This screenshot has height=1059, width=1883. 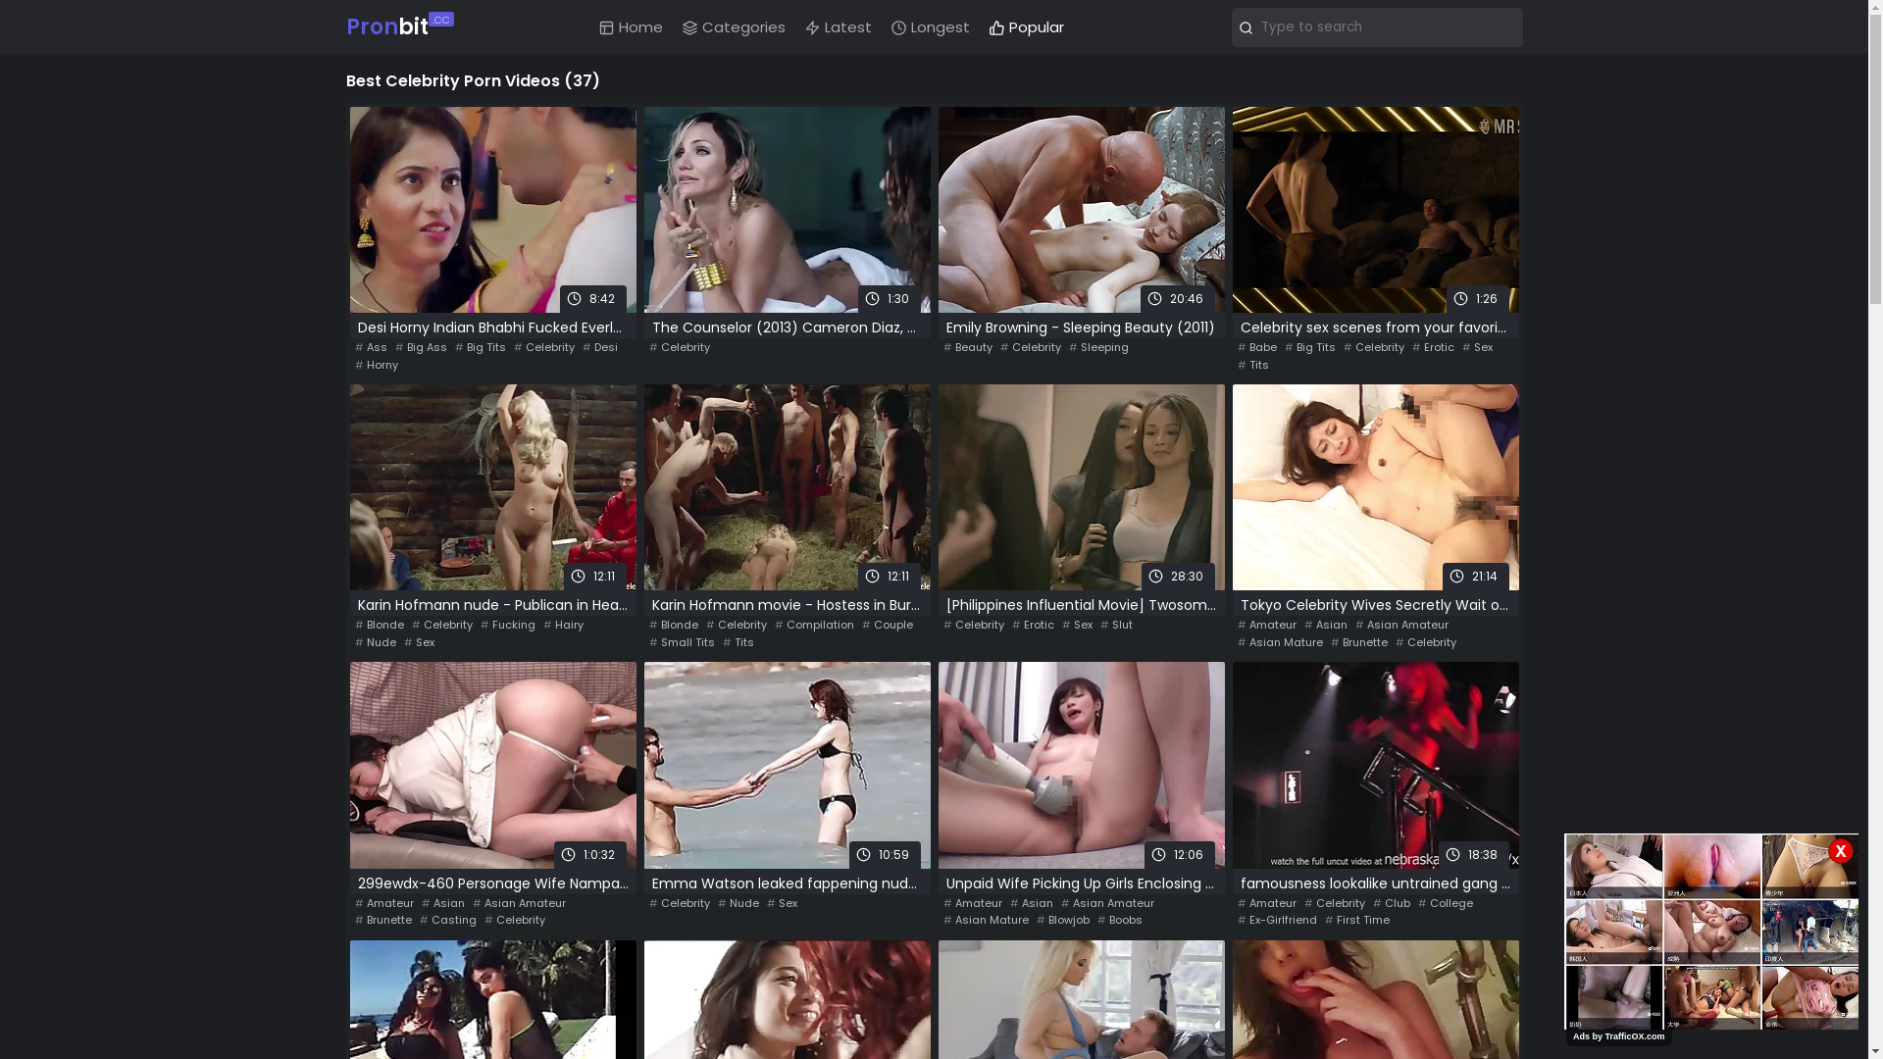 I want to click on Celebrity, so click(x=1374, y=347).